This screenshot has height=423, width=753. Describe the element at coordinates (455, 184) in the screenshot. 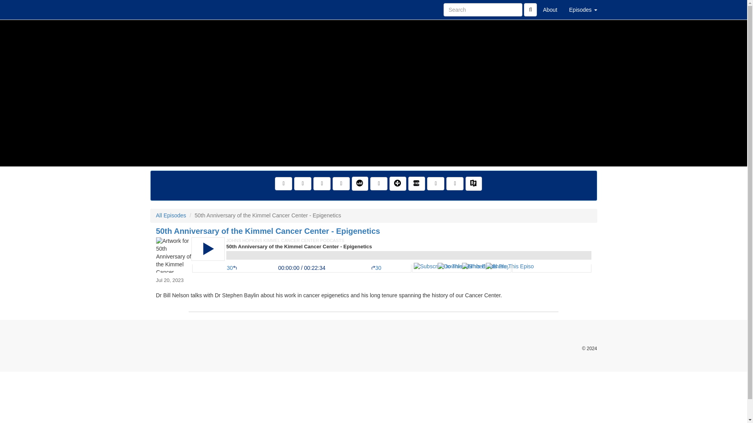

I see `Go To YouTube Channel` at that location.